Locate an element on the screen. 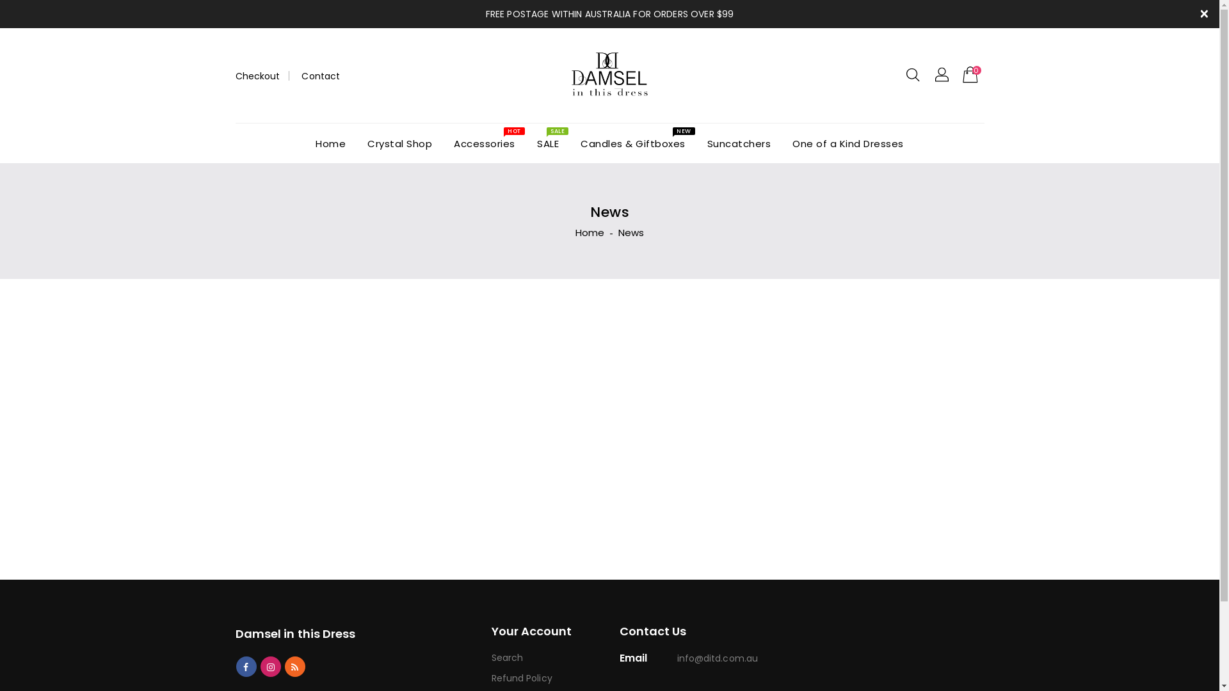 This screenshot has width=1229, height=691. Checkout is located at coordinates (257, 76).